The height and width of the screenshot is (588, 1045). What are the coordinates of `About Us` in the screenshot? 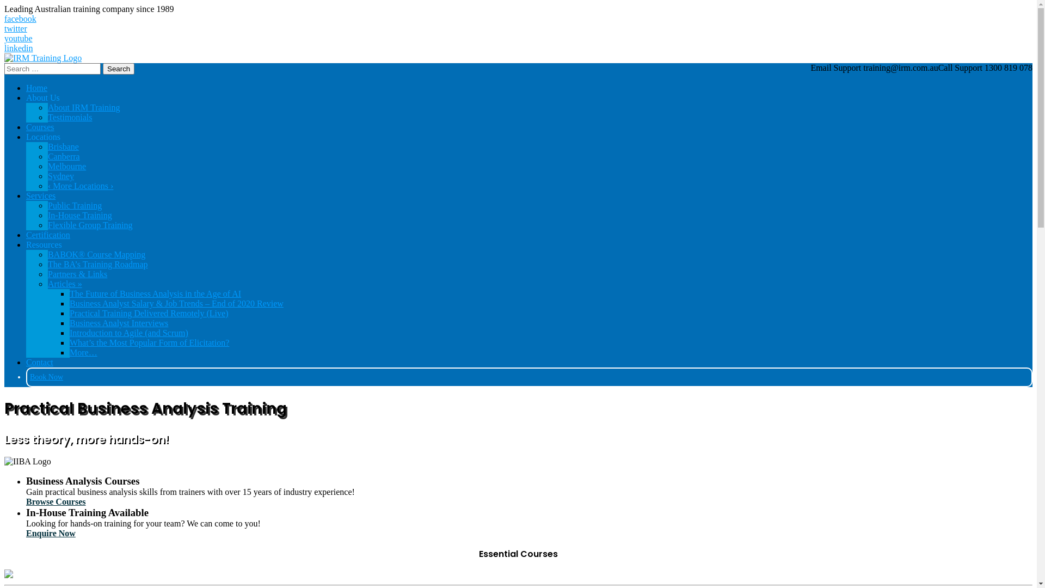 It's located at (43, 98).